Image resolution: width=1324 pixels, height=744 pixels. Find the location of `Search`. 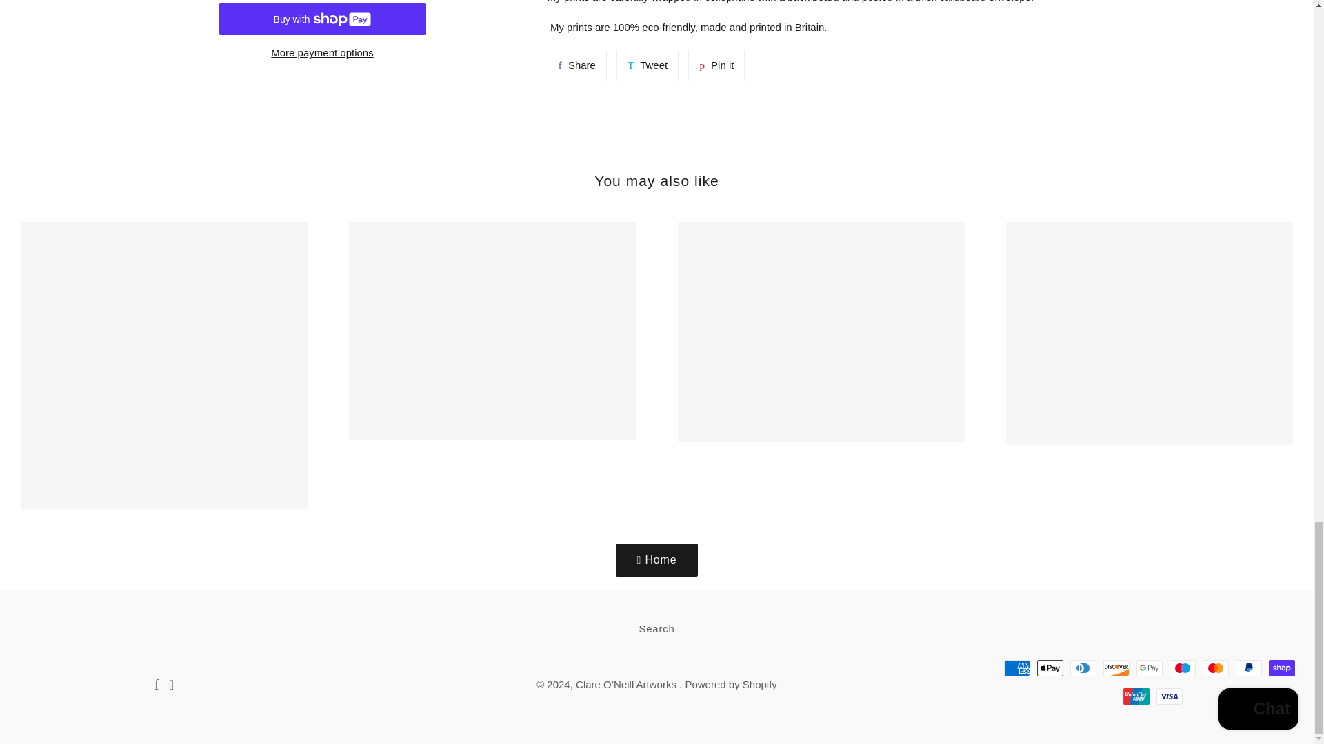

Search is located at coordinates (656, 628).